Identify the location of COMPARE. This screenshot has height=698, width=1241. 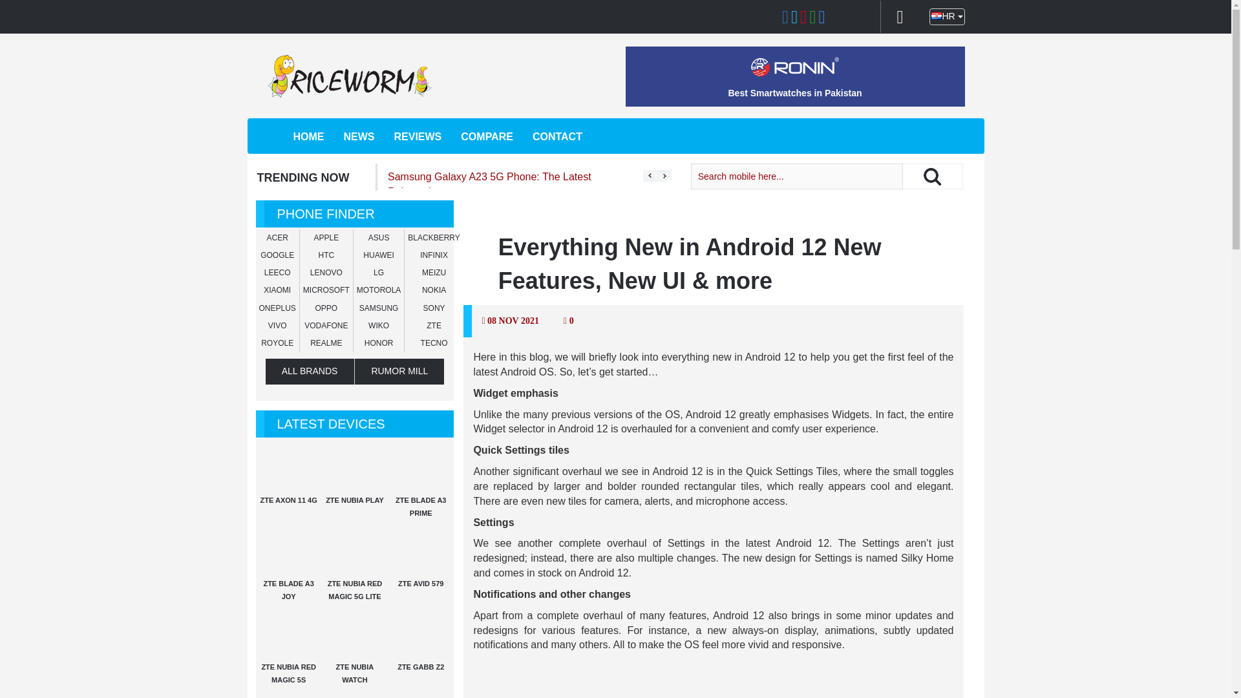
(487, 136).